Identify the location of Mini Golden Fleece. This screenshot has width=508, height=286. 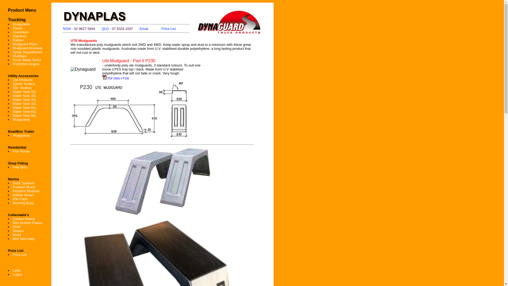
(28, 223).